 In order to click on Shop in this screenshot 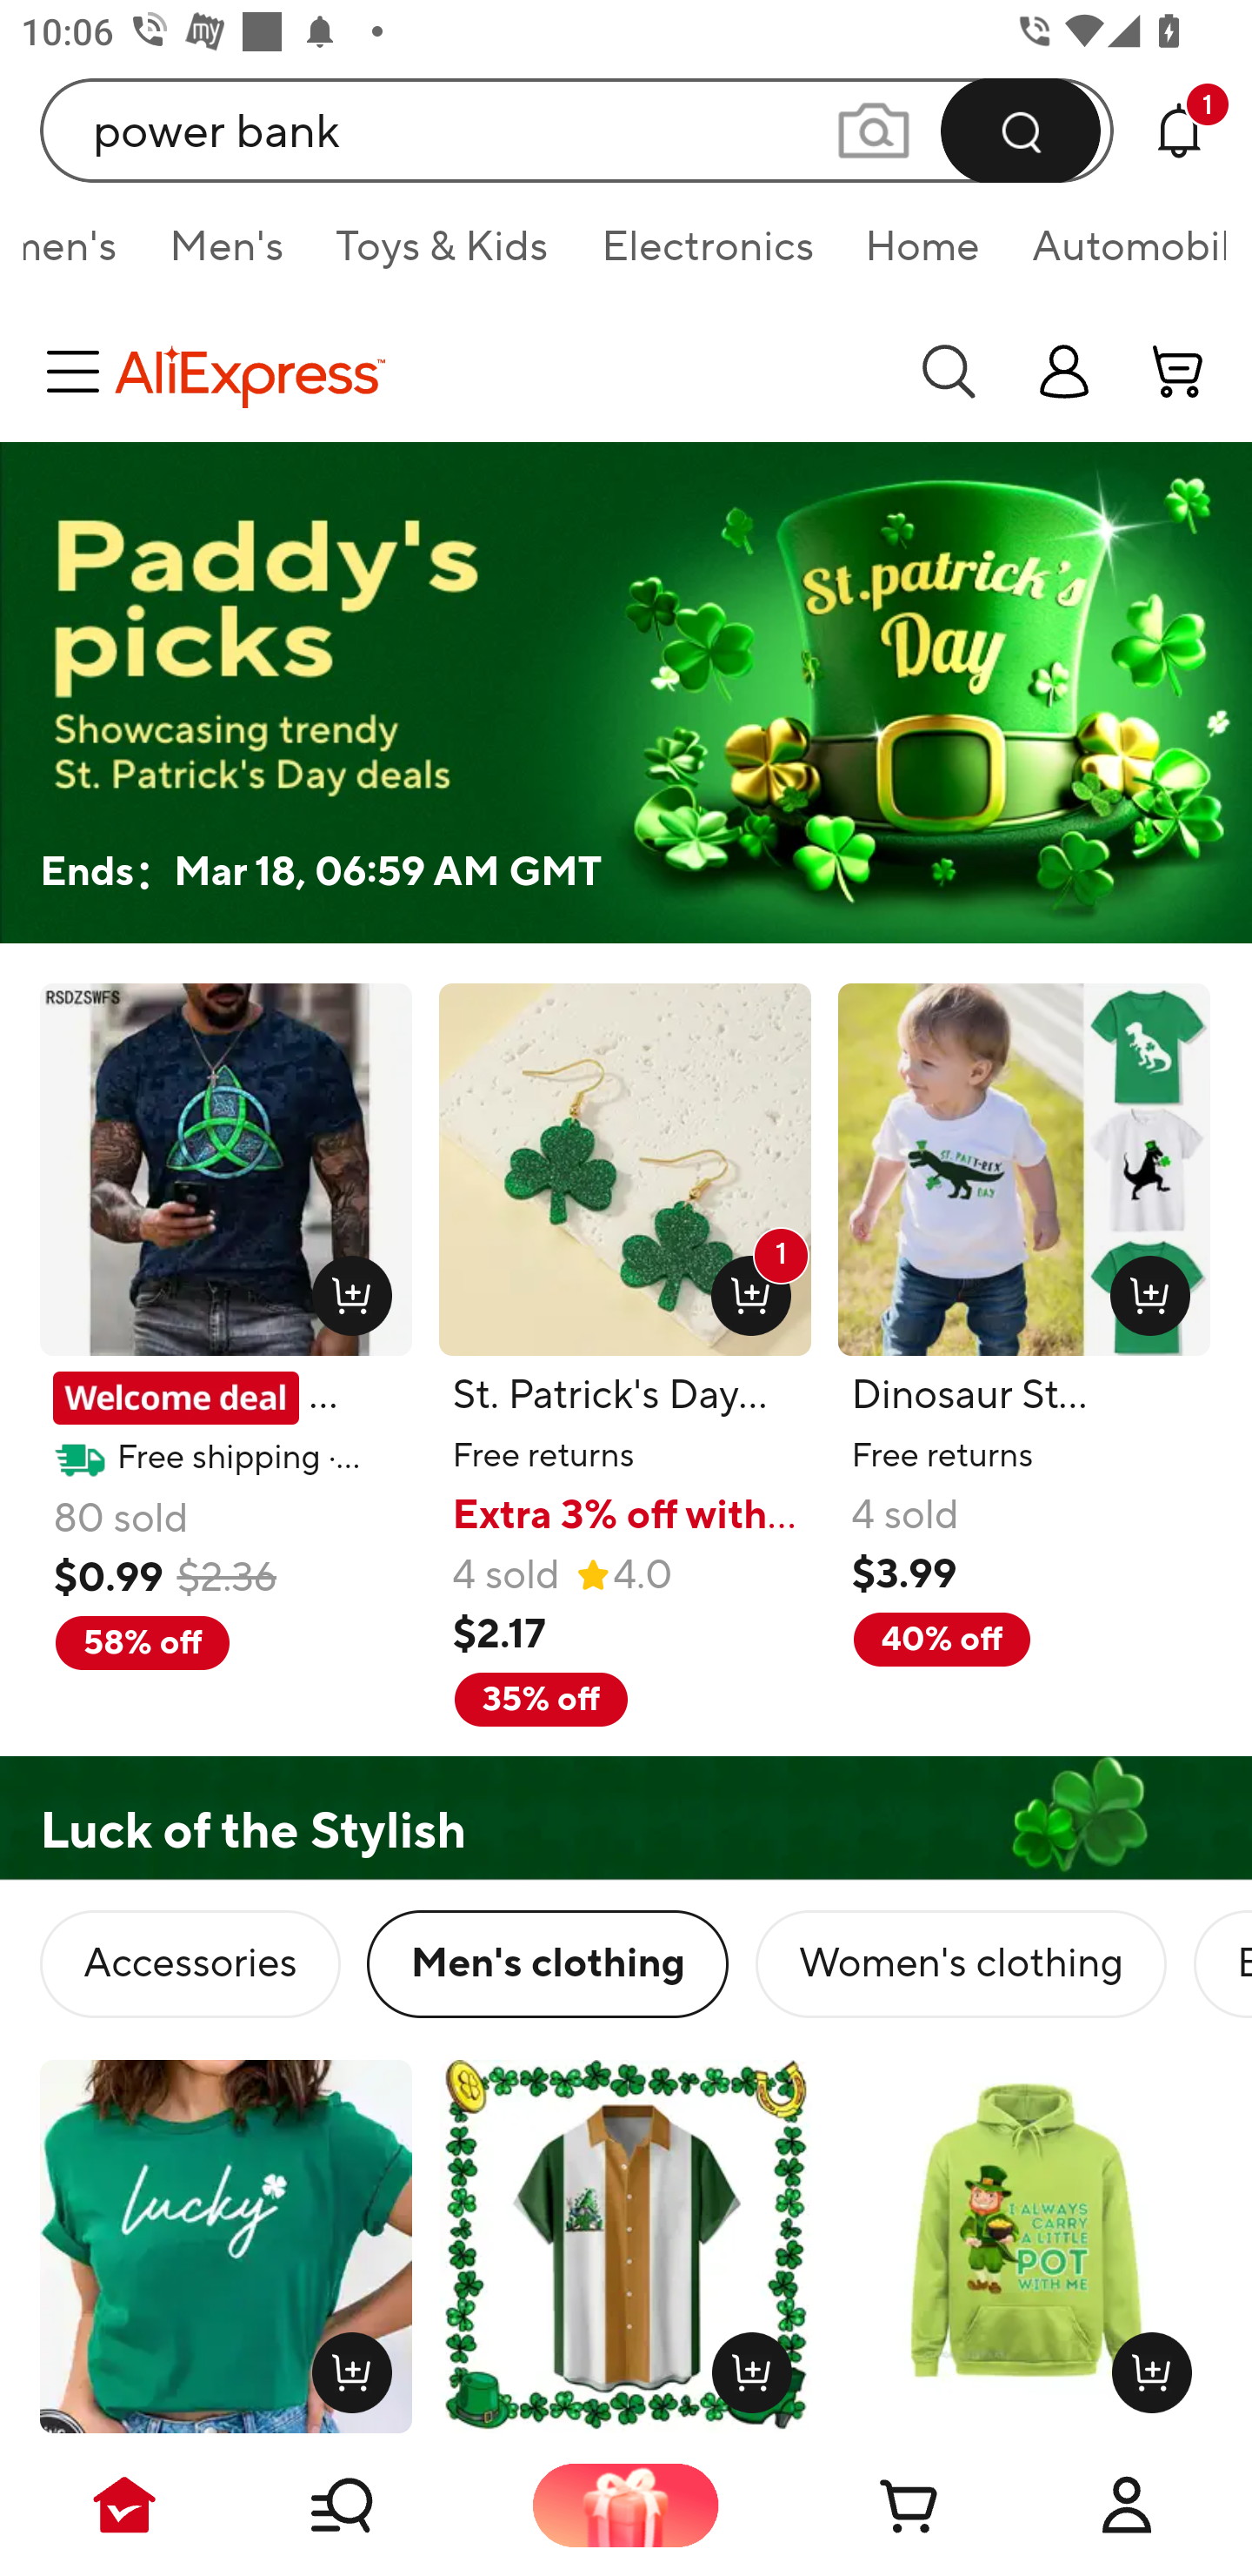, I will do `click(376, 2505)`.